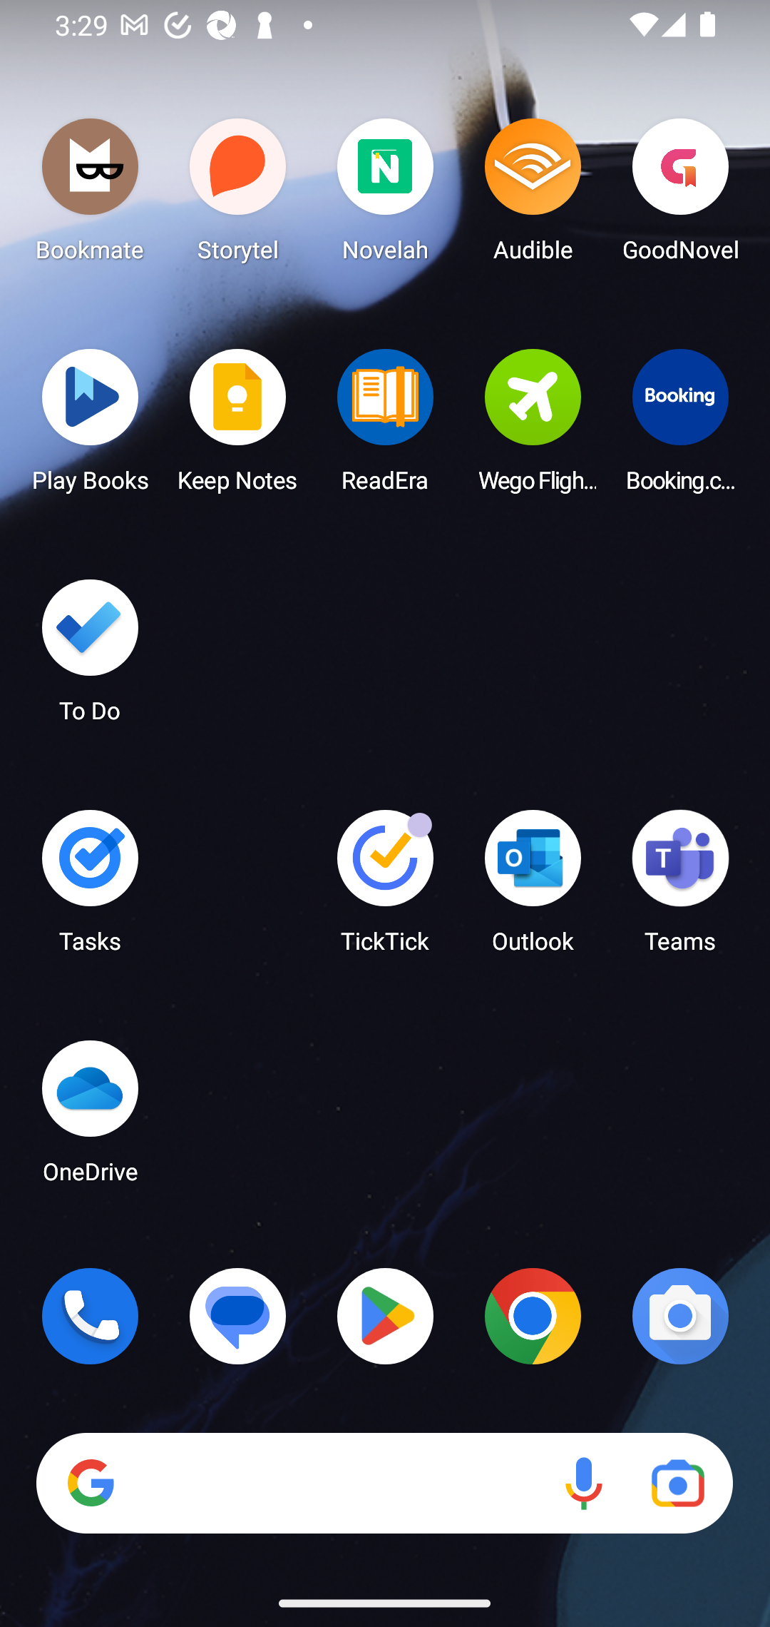 The width and height of the screenshot is (770, 1627). What do you see at coordinates (385, 426) in the screenshot?
I see `ReadEra` at bounding box center [385, 426].